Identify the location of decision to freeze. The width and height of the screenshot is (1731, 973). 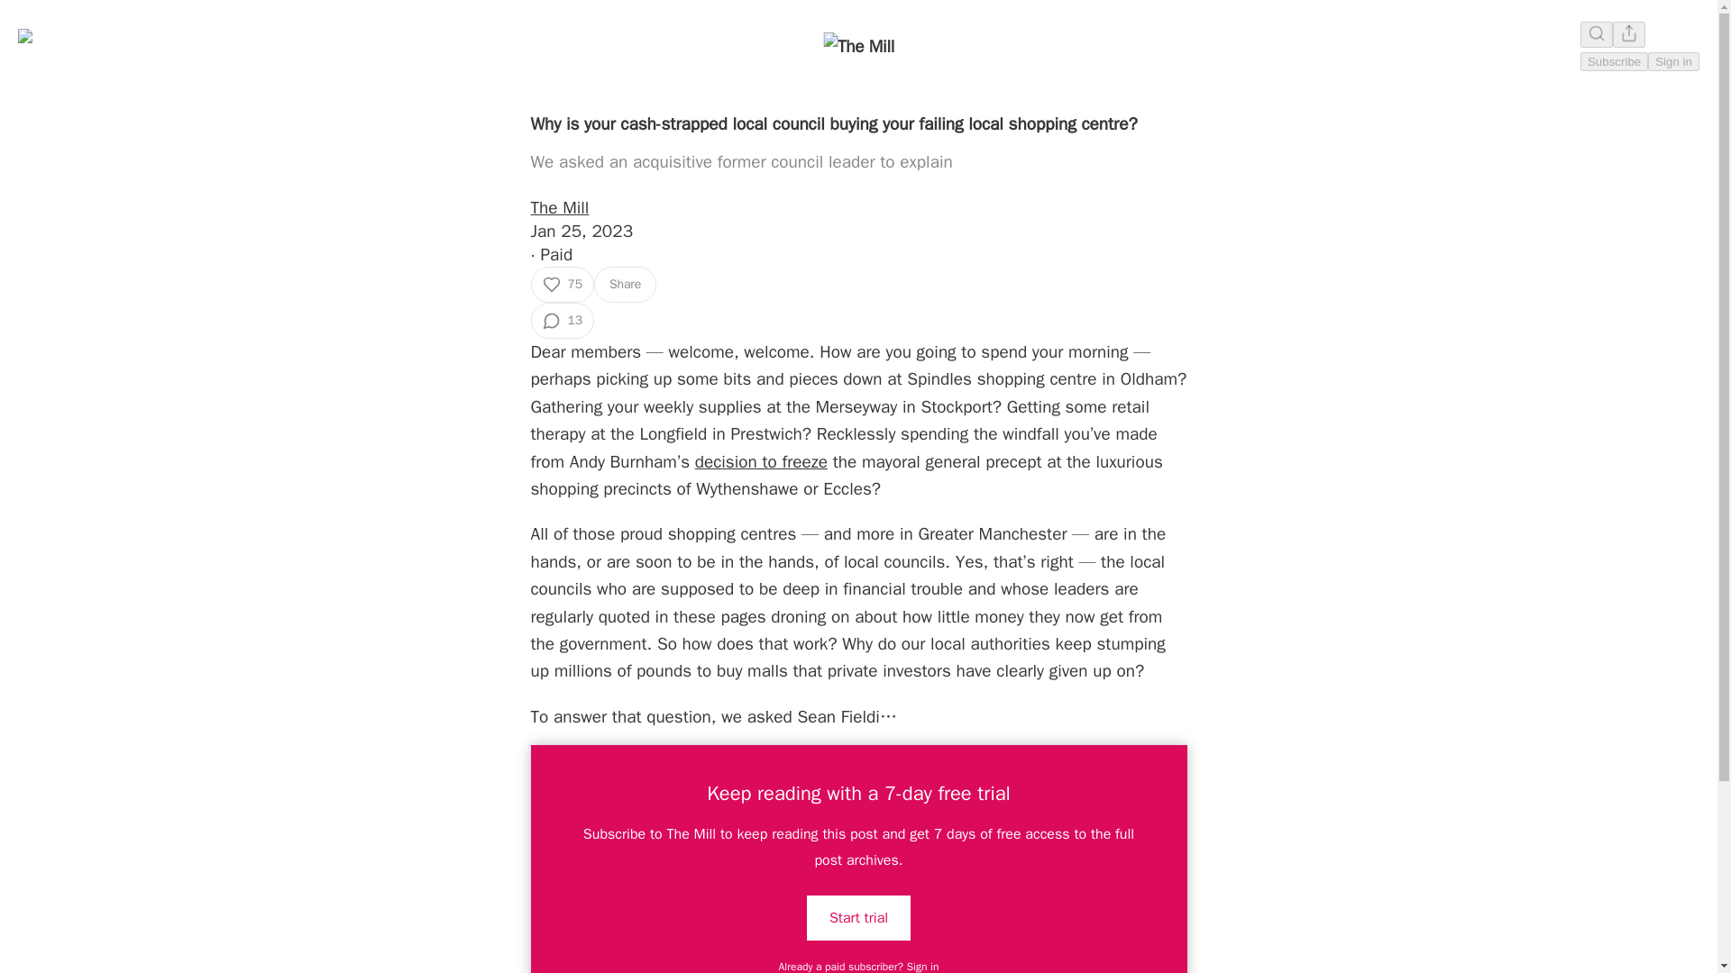
(761, 461).